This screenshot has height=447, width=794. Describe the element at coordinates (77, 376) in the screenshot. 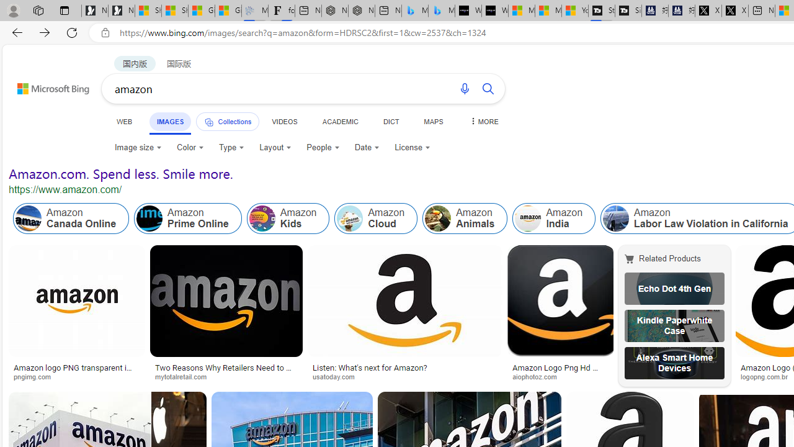

I see `pngimg.com` at that location.